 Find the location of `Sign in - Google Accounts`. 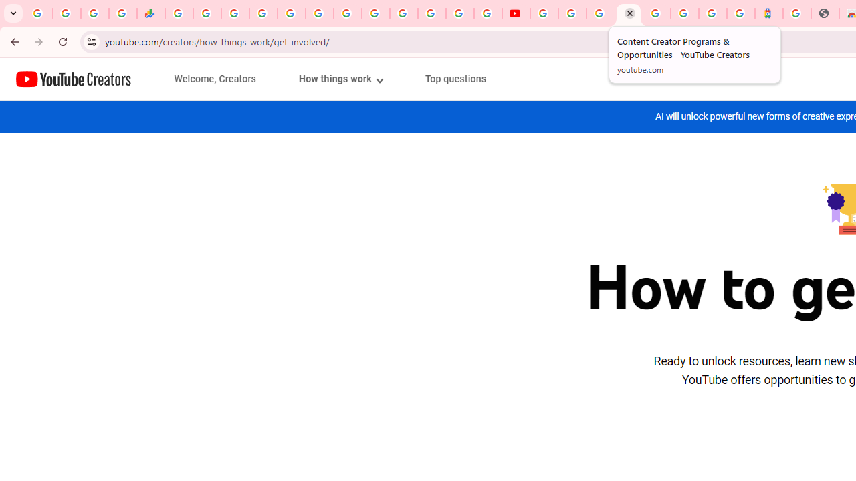

Sign in - Google Accounts is located at coordinates (657, 13).